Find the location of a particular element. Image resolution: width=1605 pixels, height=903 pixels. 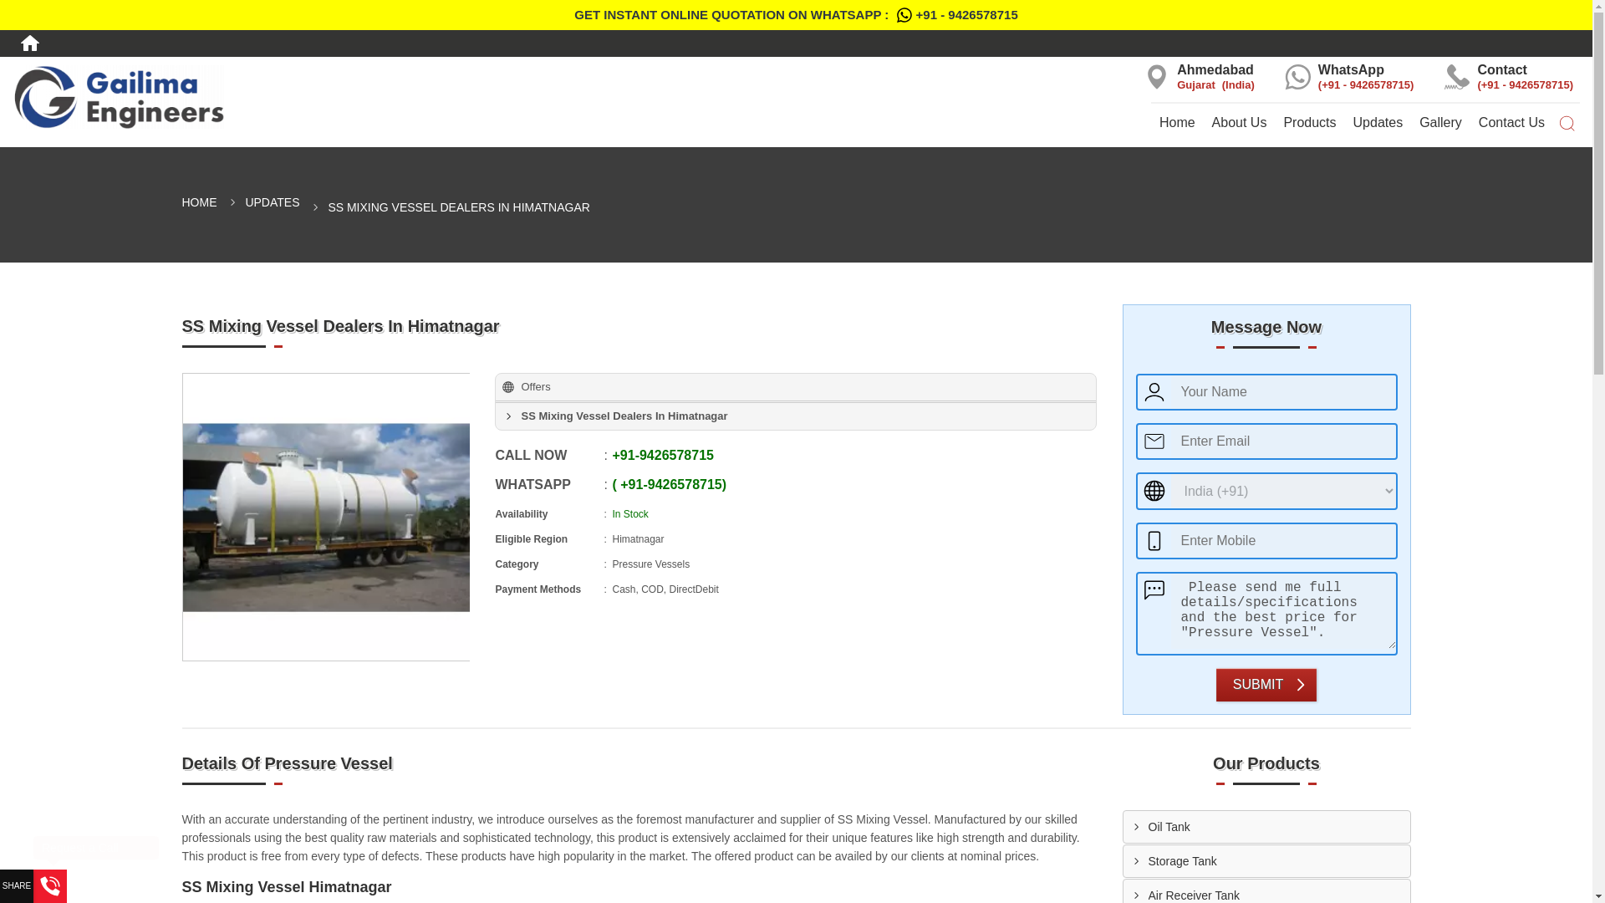

Enter Your Mobile is located at coordinates (1282, 540).